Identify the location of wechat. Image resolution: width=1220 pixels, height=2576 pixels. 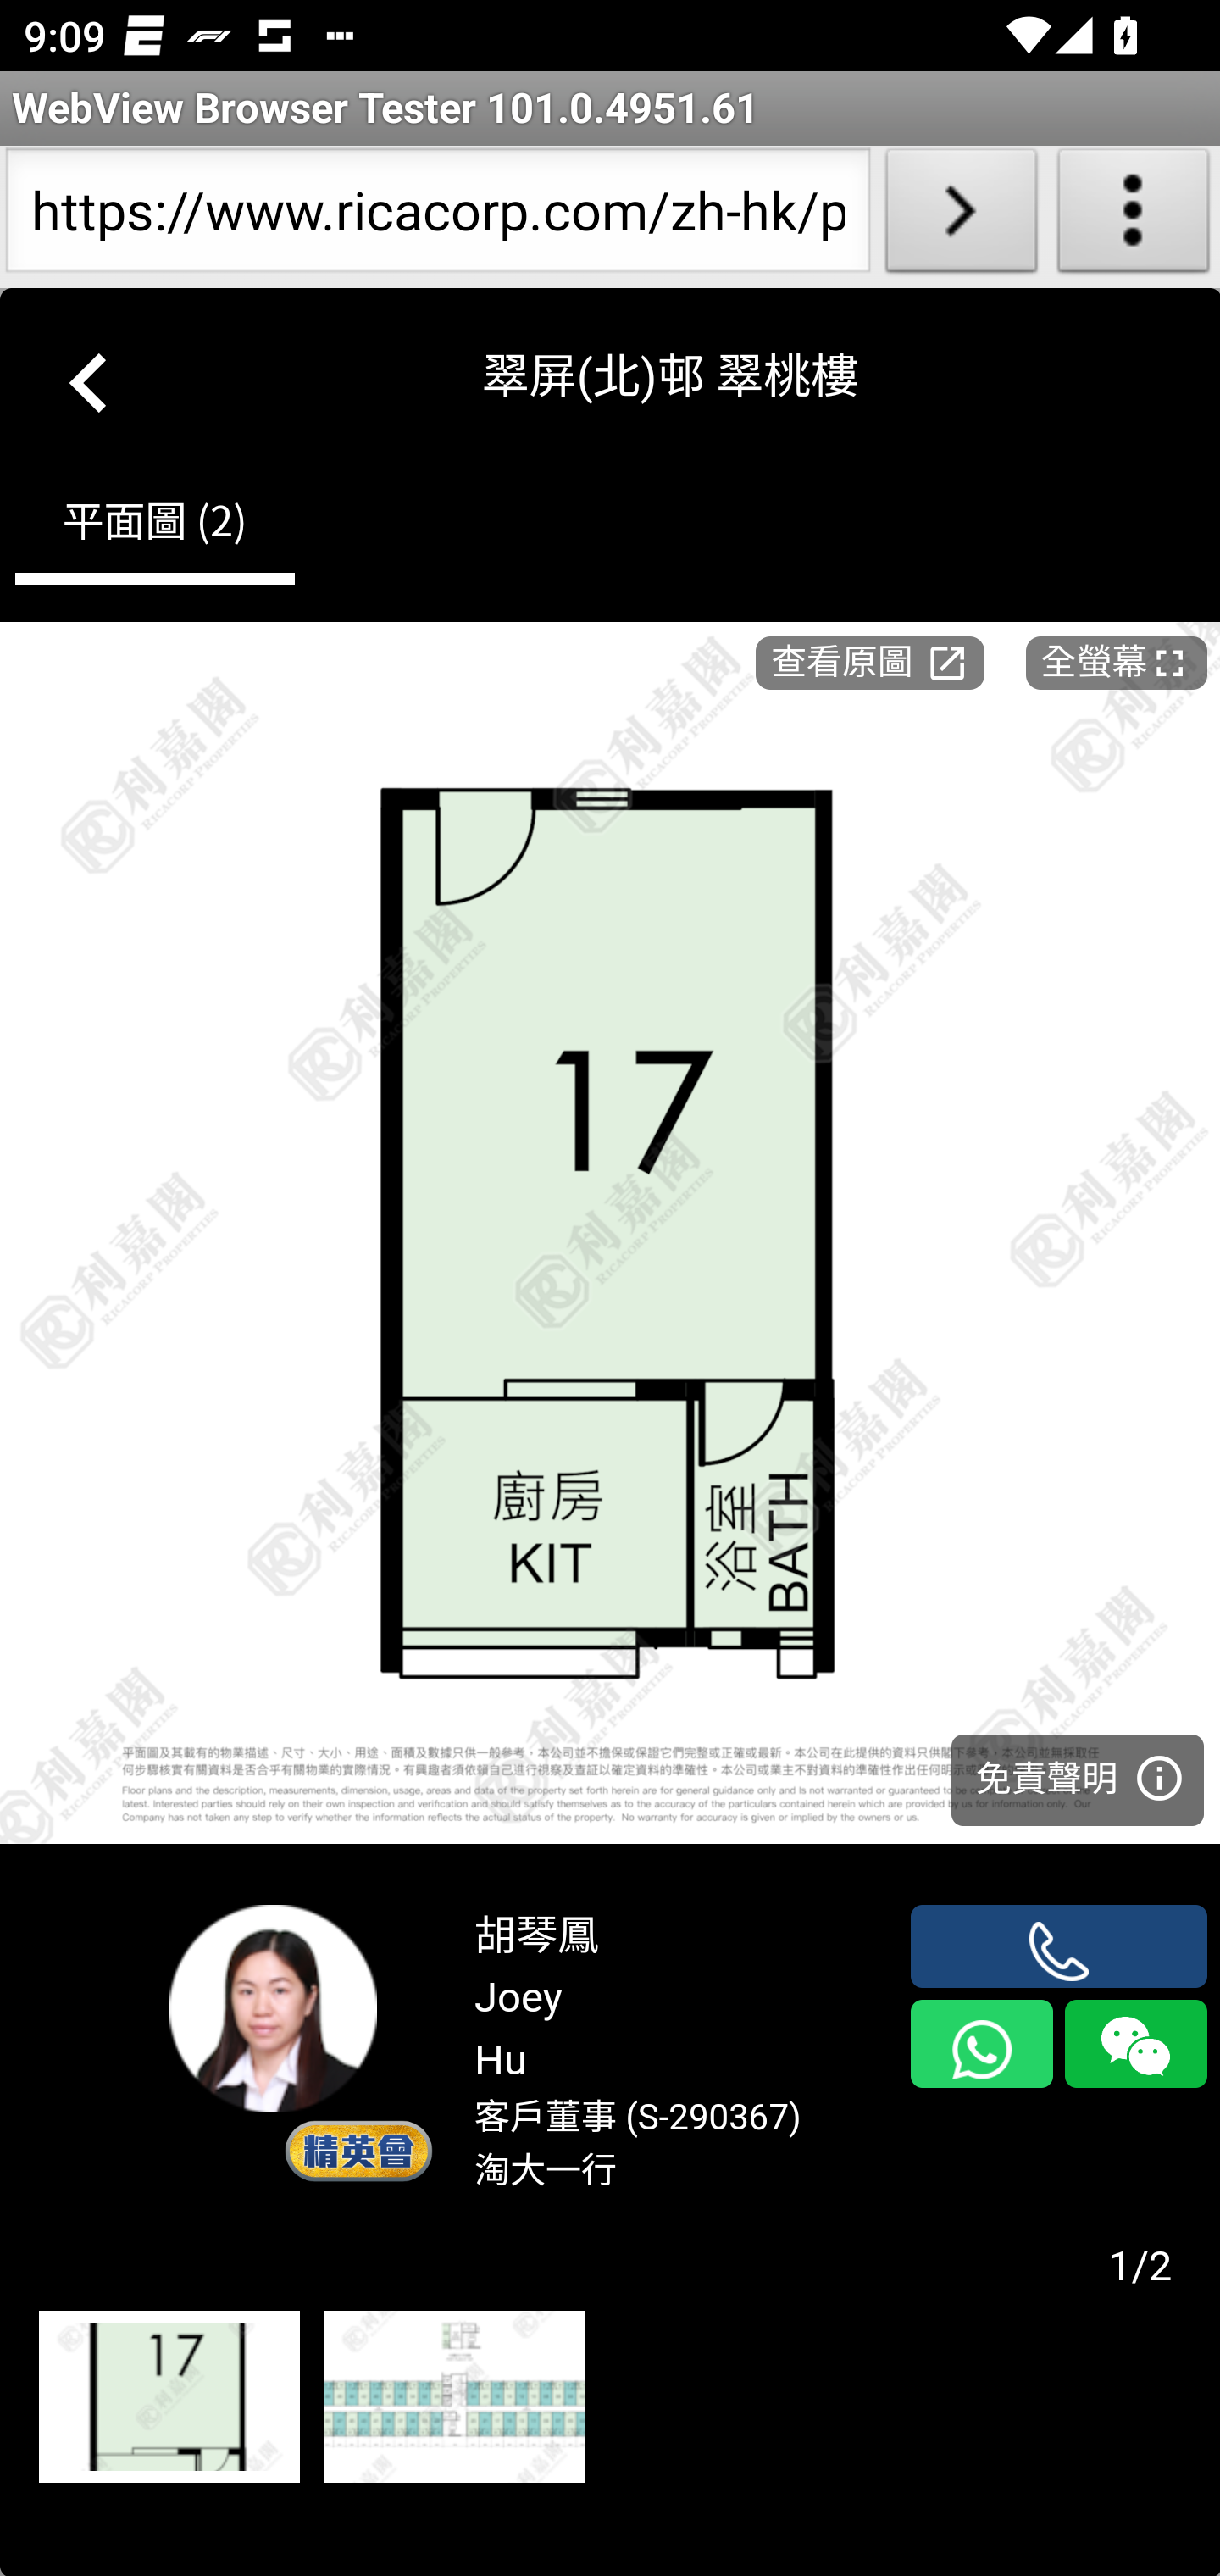
(1135, 2044).